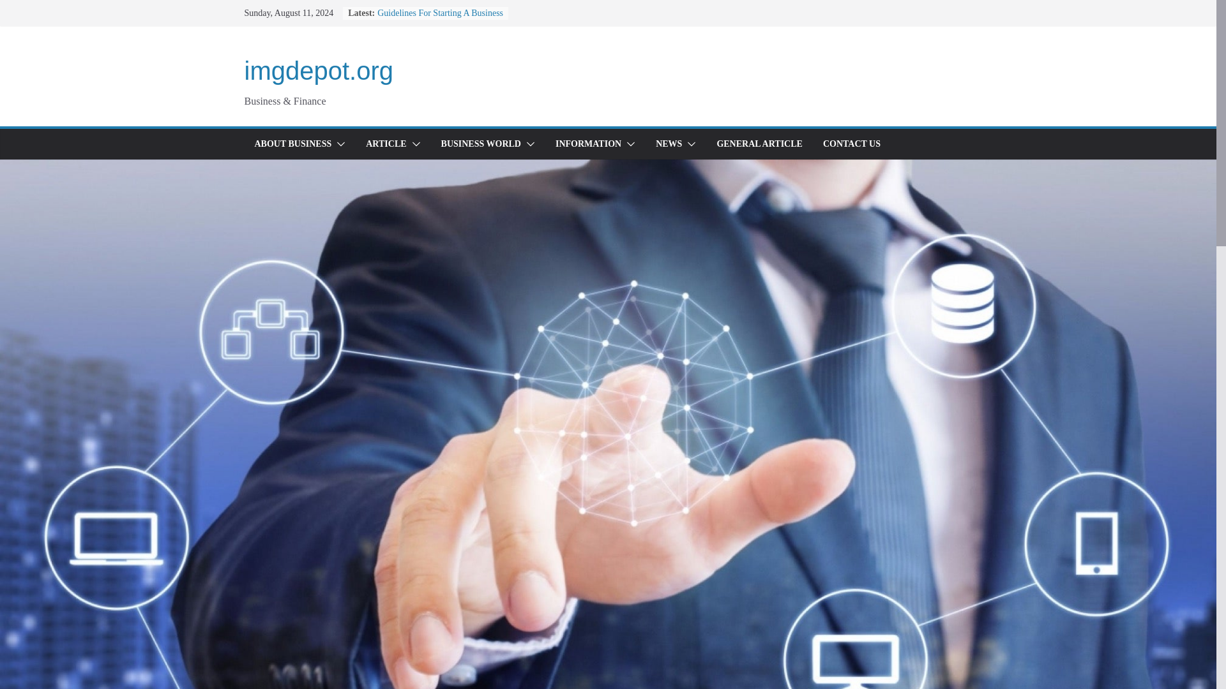 The height and width of the screenshot is (689, 1226). I want to click on NEWS, so click(669, 144).